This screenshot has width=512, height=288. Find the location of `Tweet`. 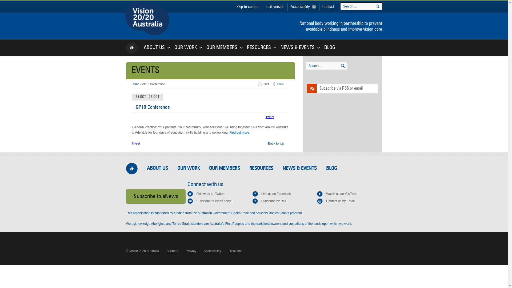

Tweet is located at coordinates (136, 143).